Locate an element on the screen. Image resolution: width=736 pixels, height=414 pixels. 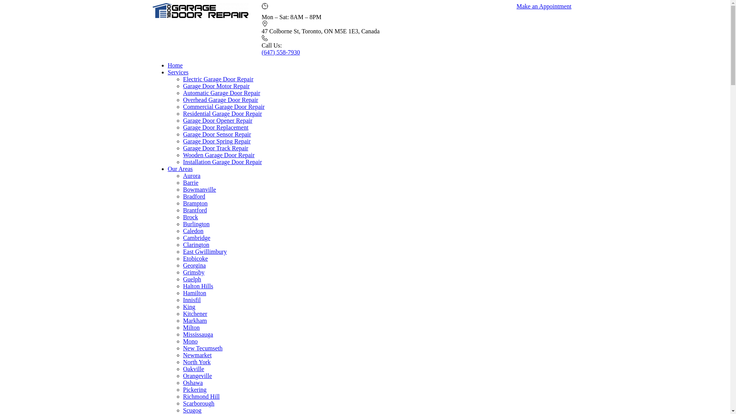
Etobicoke is located at coordinates (195, 258).